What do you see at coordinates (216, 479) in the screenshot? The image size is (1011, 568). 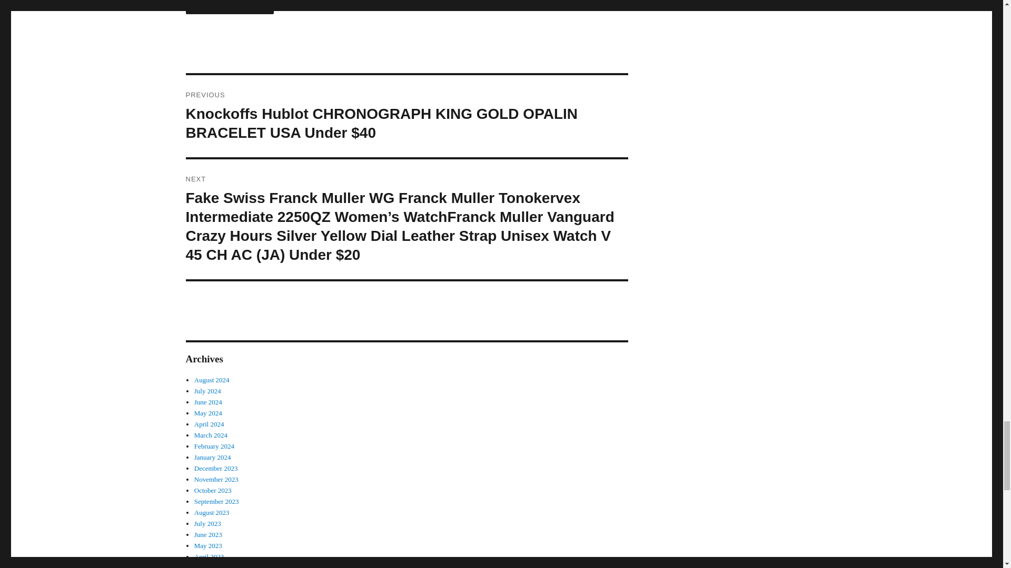 I see `November 2023` at bounding box center [216, 479].